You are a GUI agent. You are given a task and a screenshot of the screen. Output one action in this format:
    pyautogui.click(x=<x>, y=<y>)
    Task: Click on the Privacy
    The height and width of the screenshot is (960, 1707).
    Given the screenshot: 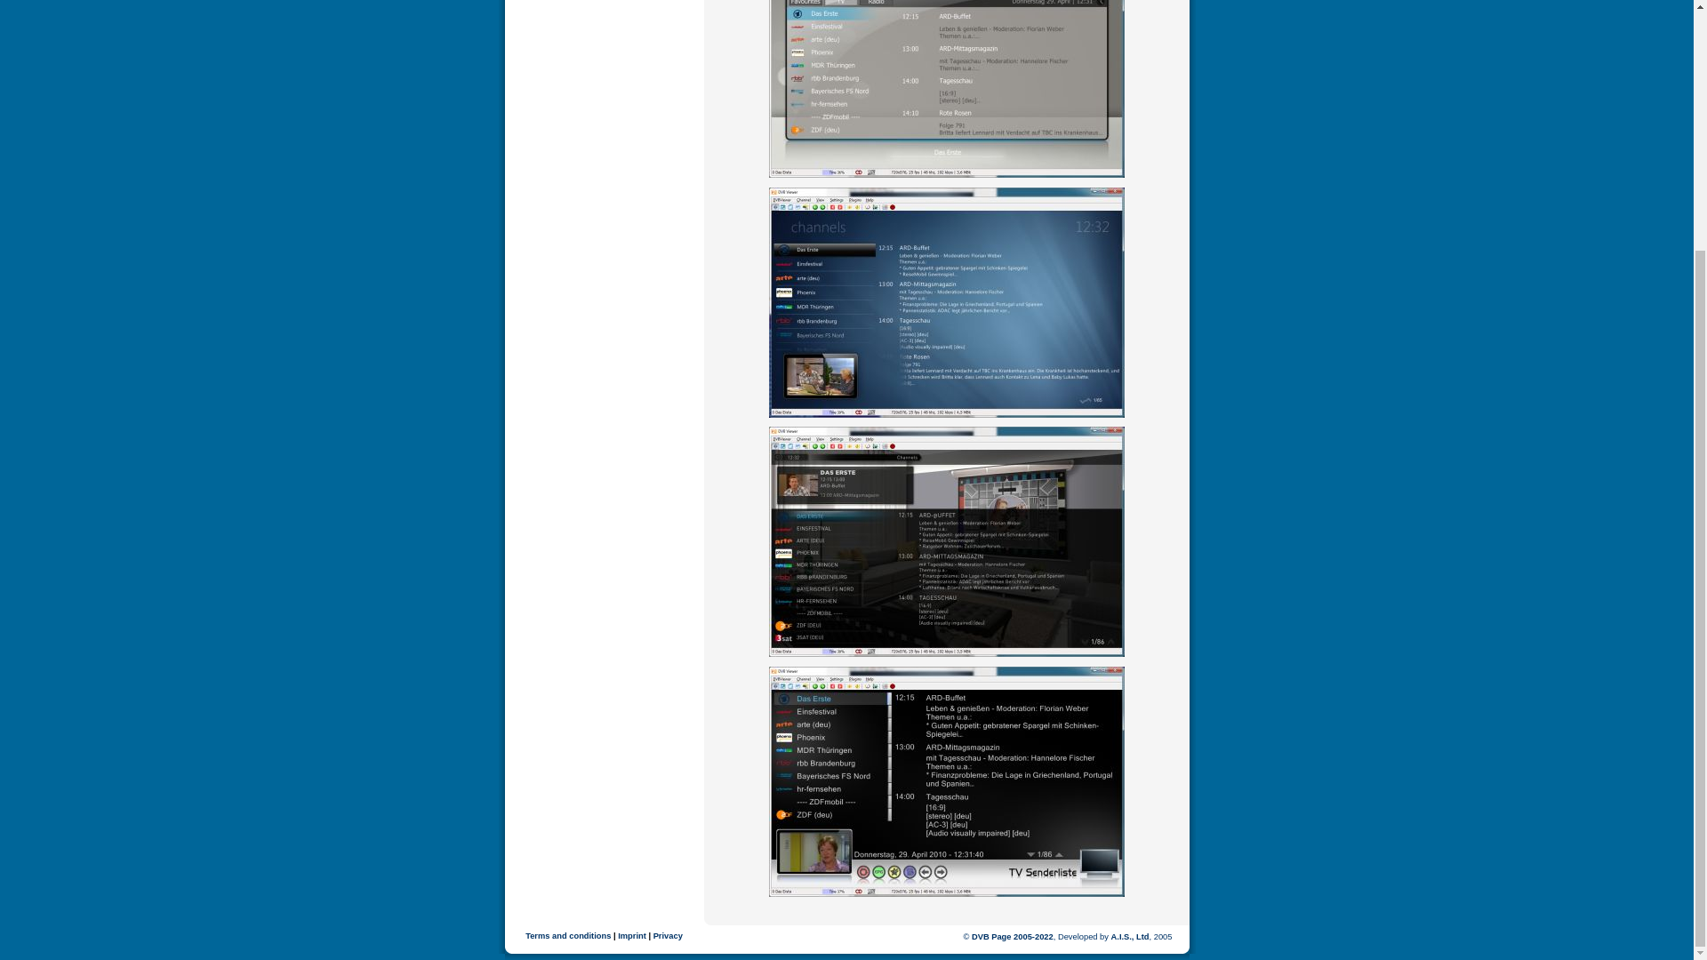 What is the action you would take?
    pyautogui.click(x=669, y=935)
    